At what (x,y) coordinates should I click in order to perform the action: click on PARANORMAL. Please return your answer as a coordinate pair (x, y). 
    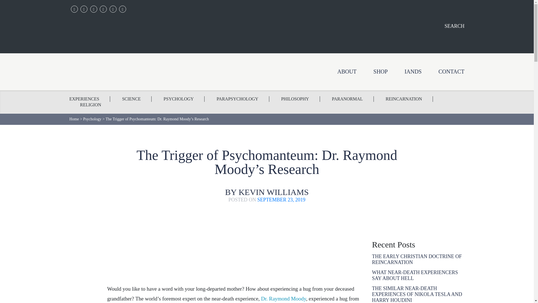
    Looking at the image, I should click on (347, 99).